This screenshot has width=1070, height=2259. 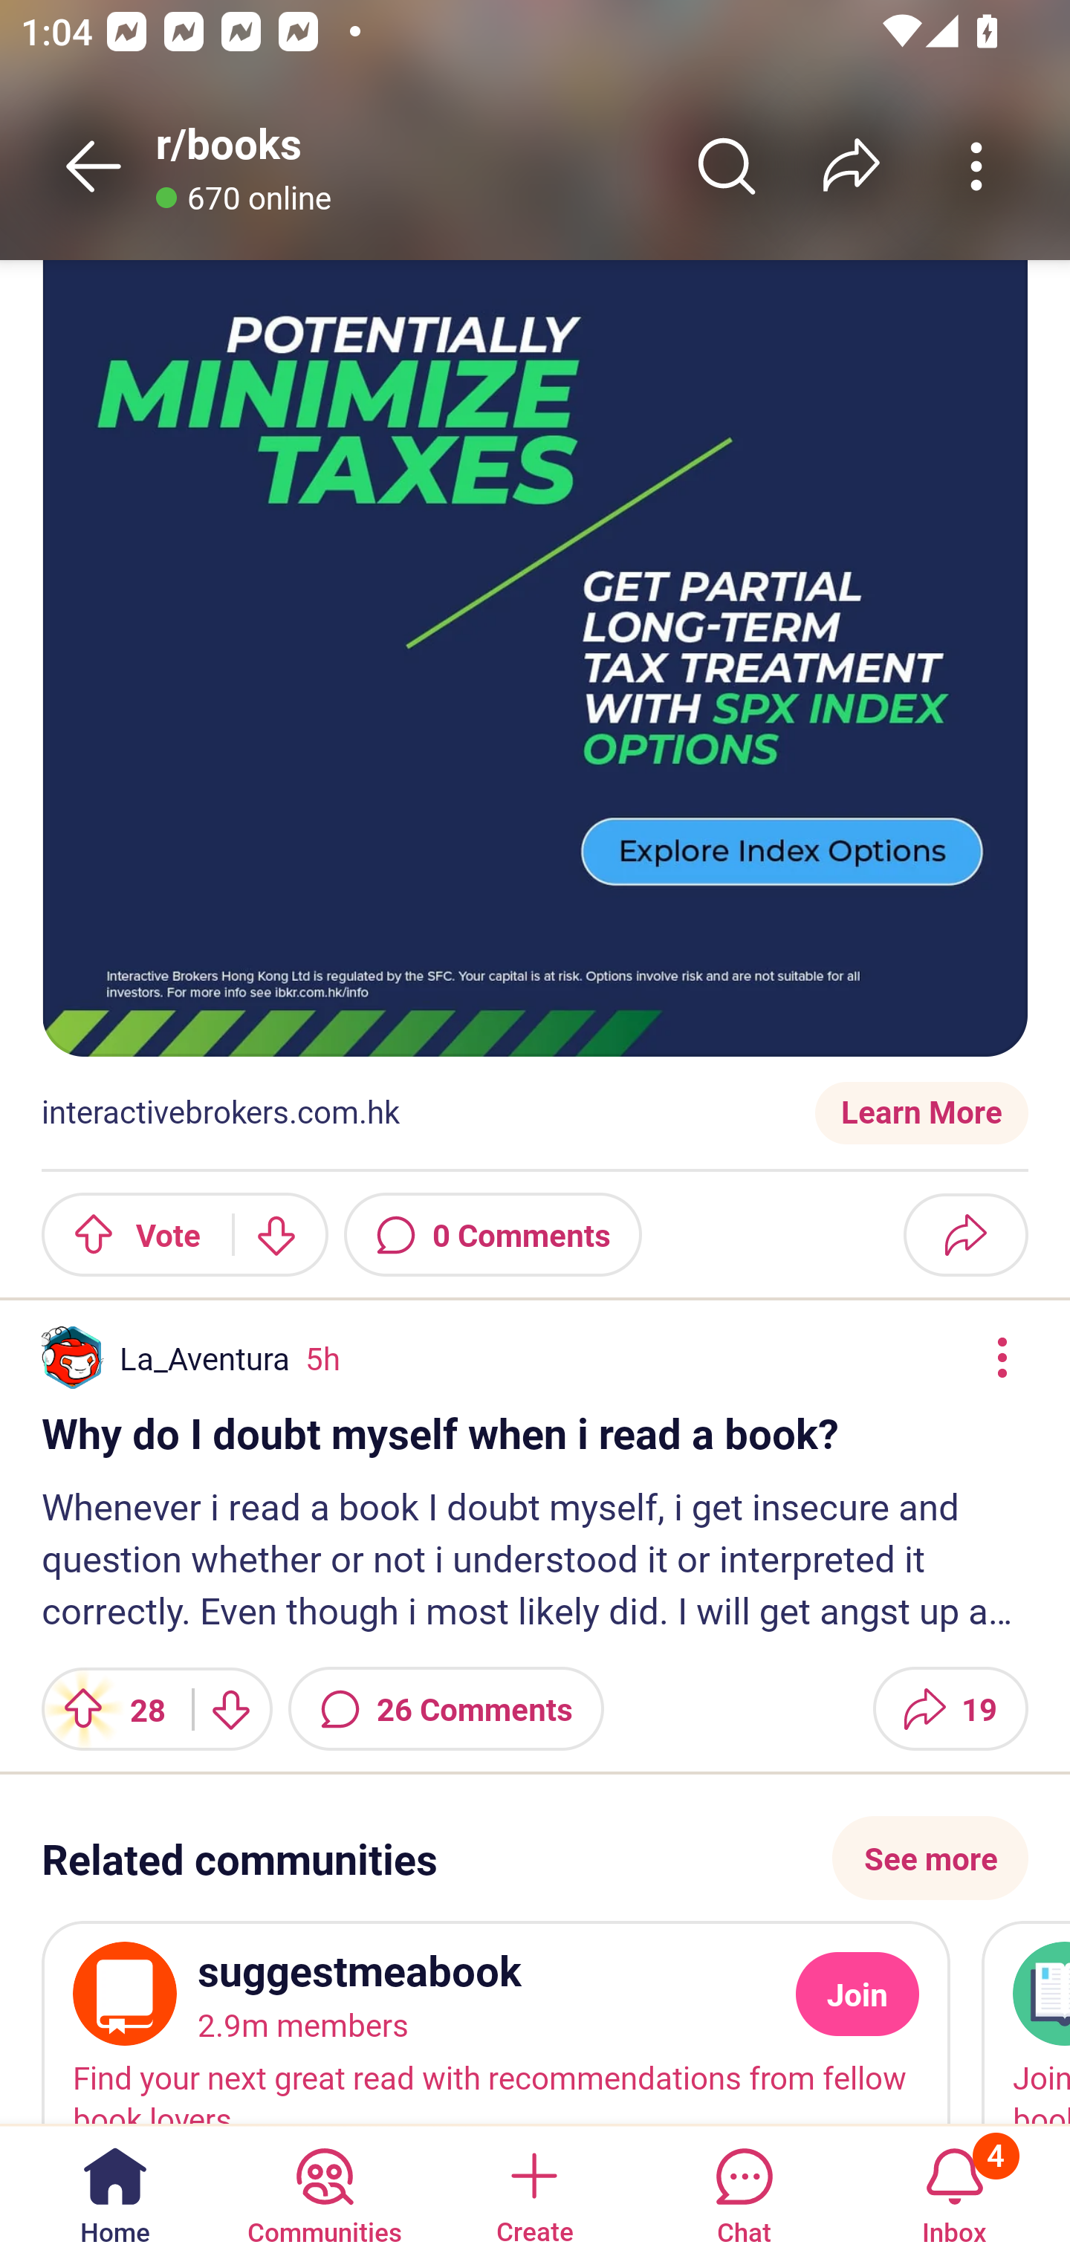 I want to click on Related communities See more, so click(x=535, y=1858).